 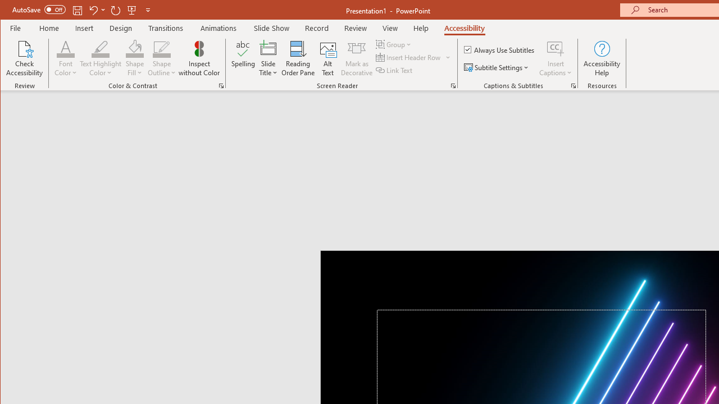 What do you see at coordinates (573, 85) in the screenshot?
I see `Captions & Subtitles` at bounding box center [573, 85].